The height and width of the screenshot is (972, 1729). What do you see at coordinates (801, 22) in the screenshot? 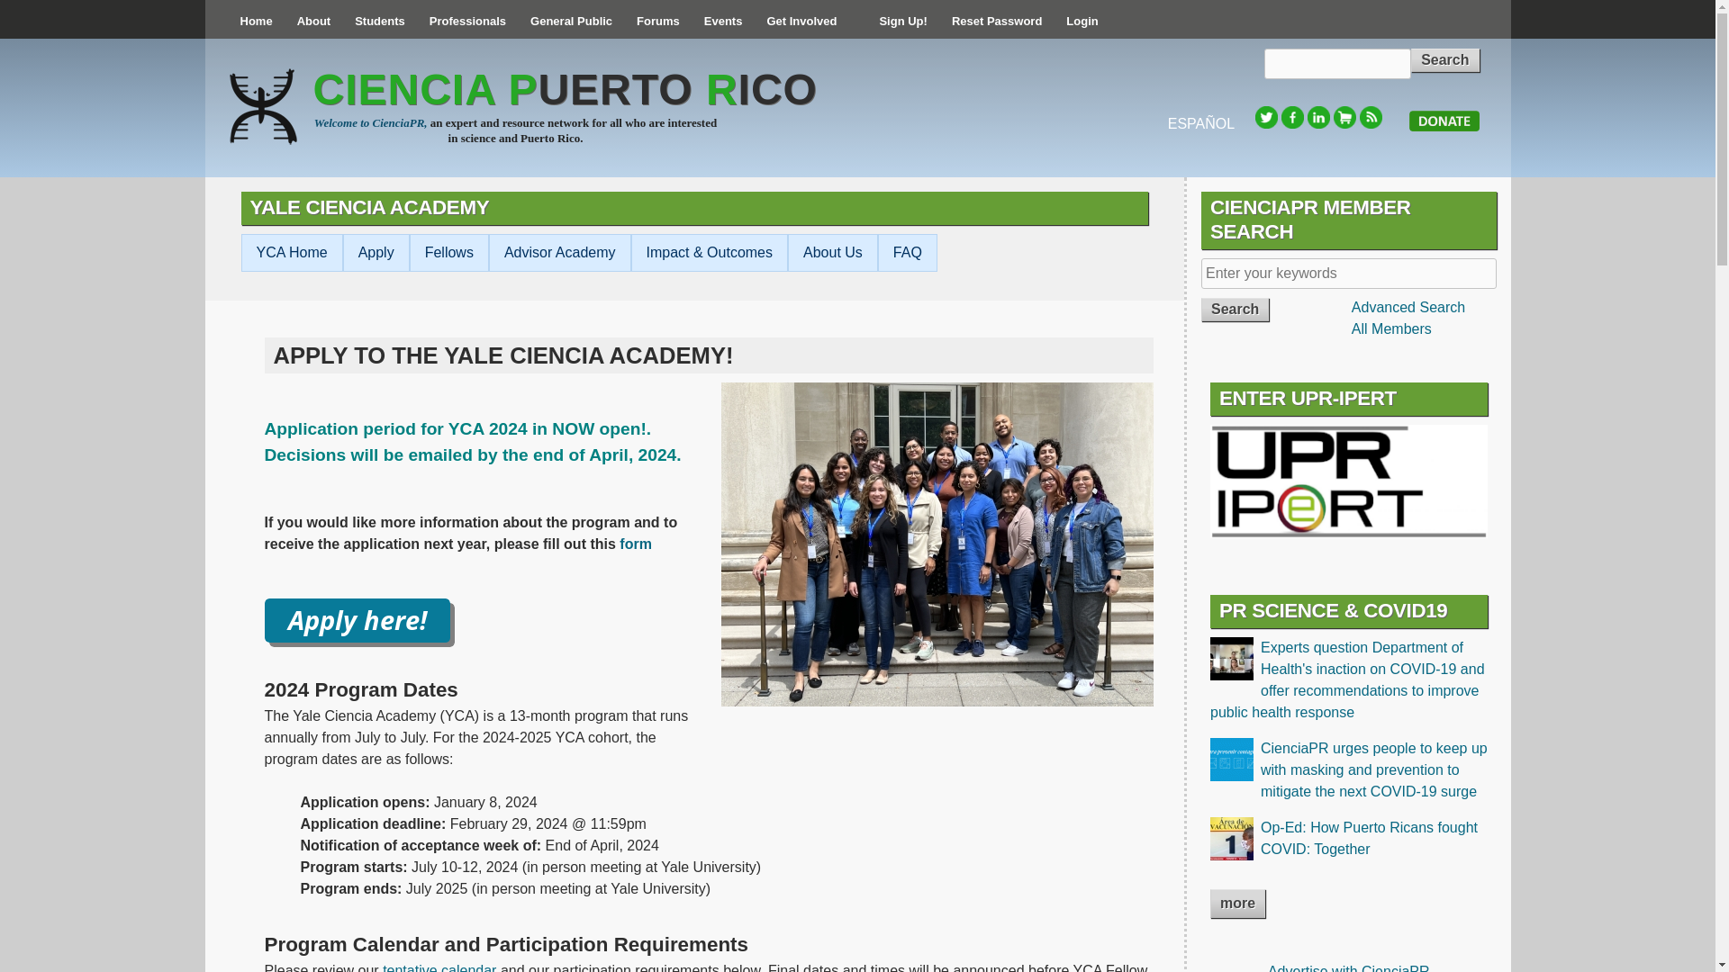
I see `Get Involved` at bounding box center [801, 22].